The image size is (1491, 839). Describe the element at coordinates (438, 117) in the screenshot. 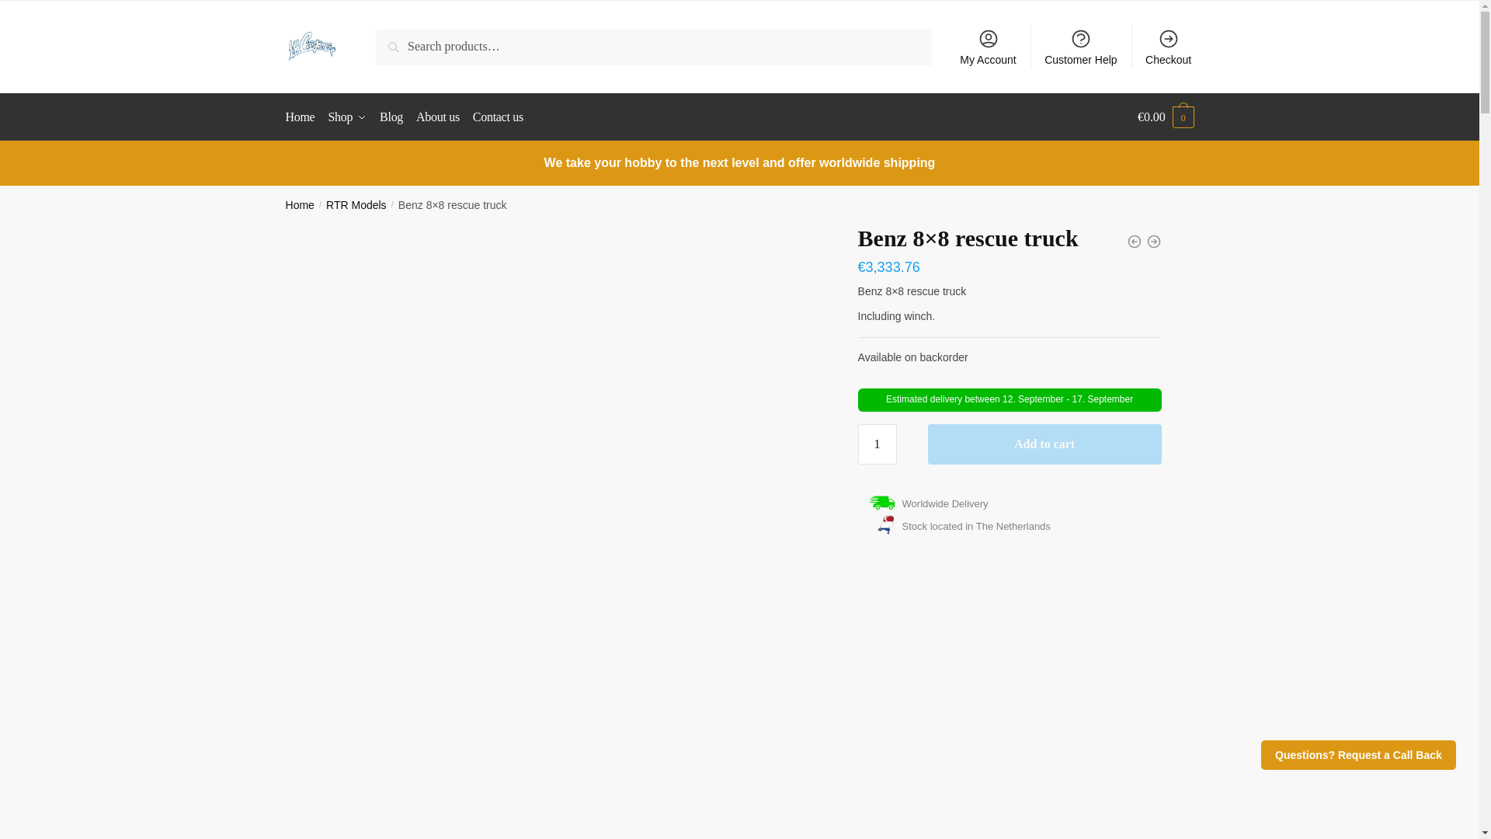

I see `About us` at that location.